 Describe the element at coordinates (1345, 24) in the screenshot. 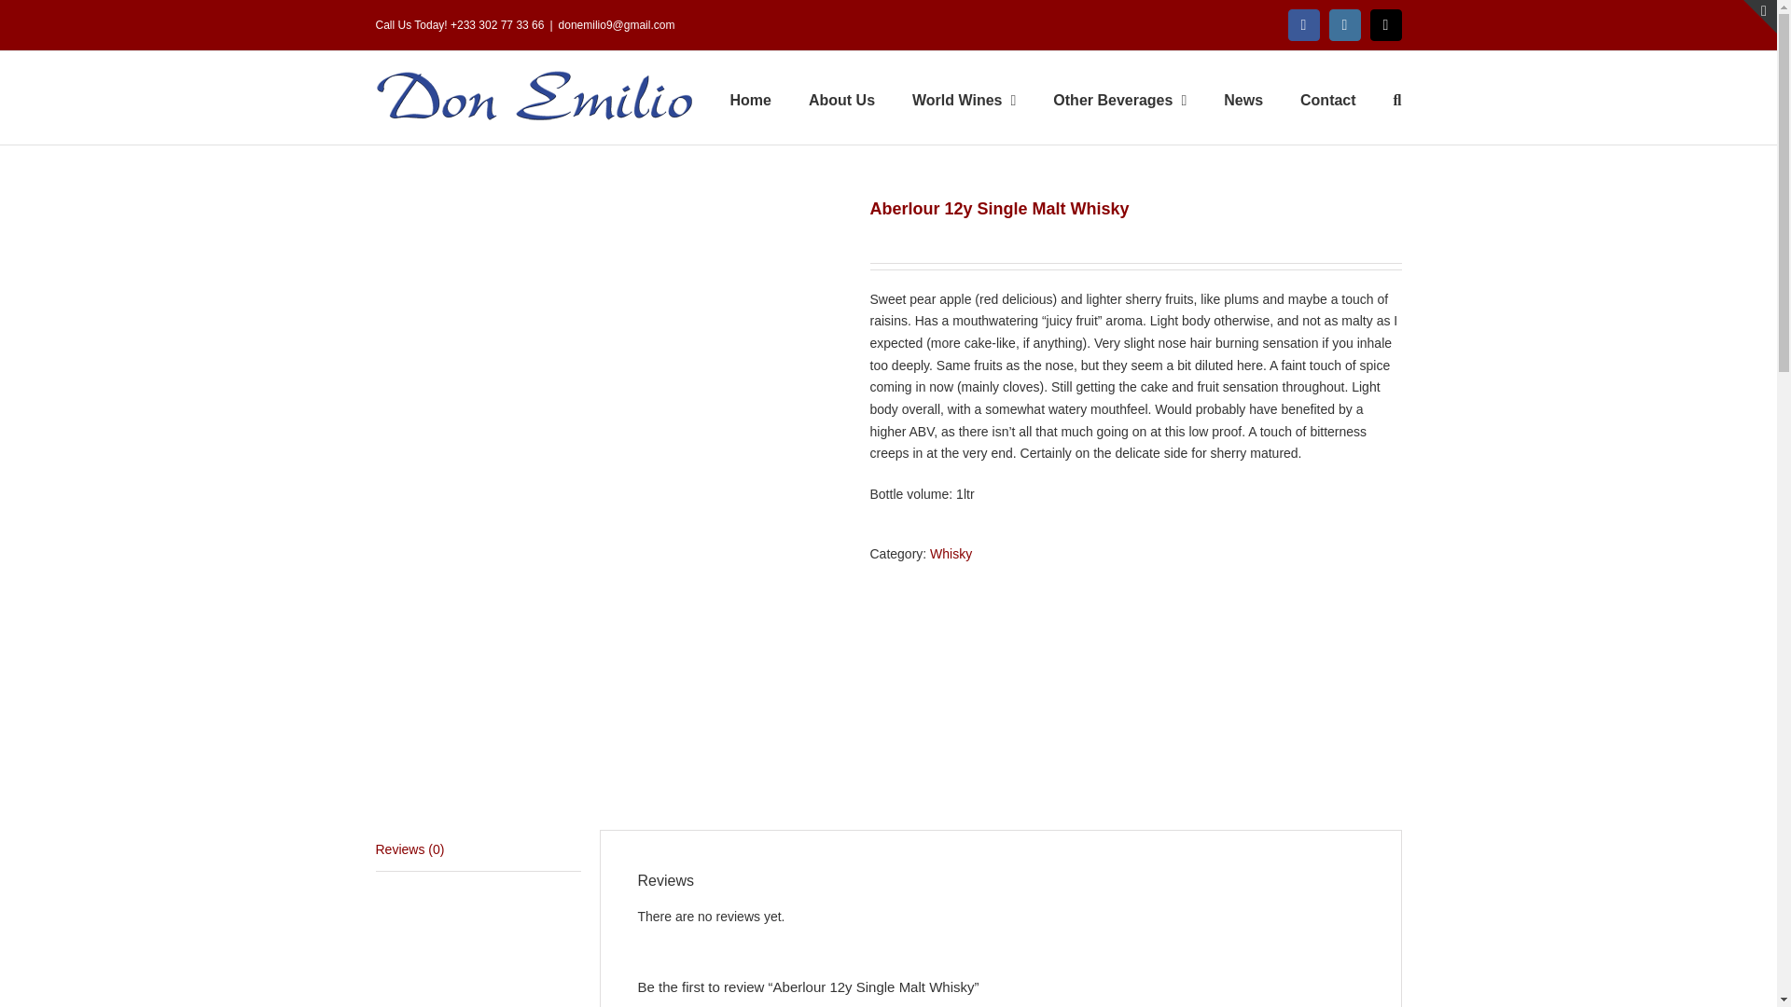

I see `Instagram` at that location.